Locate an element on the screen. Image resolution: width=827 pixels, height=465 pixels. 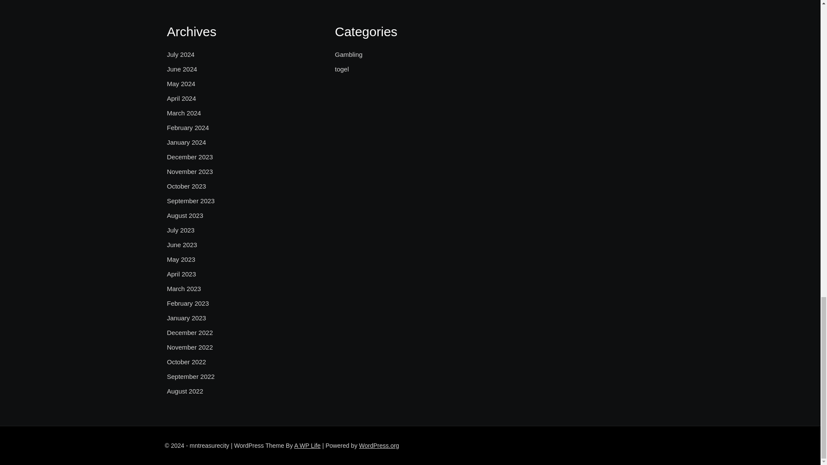
January 2024 is located at coordinates (186, 142).